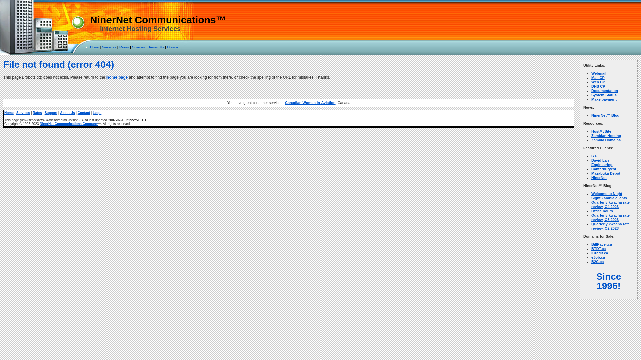 The height and width of the screenshot is (360, 641). I want to click on iCredit.ca, so click(600, 253).